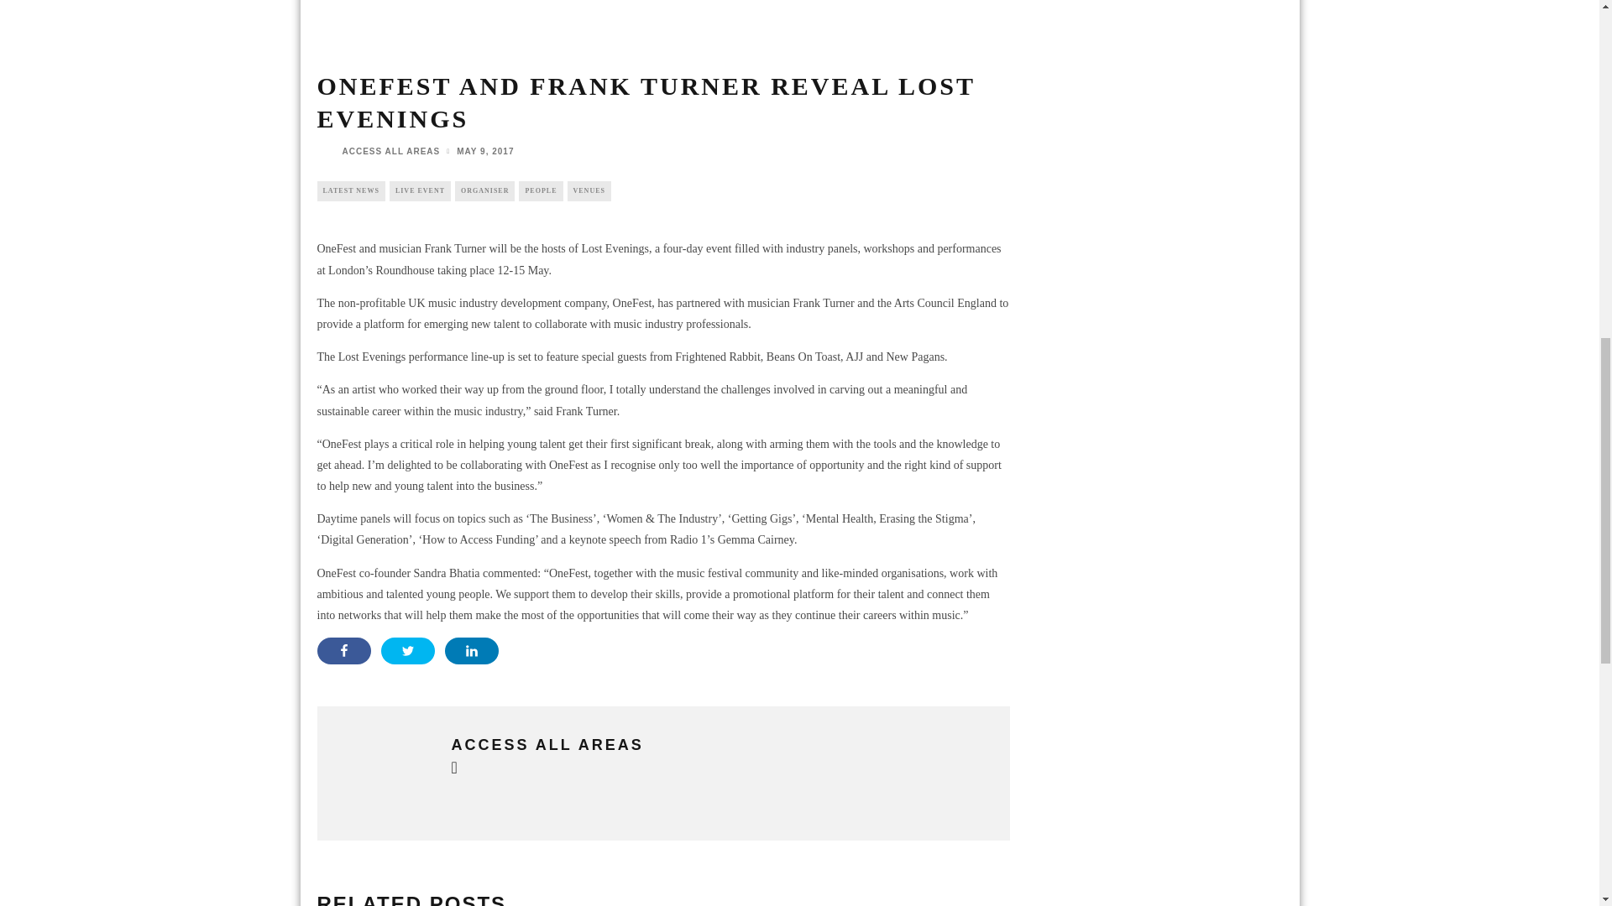 The width and height of the screenshot is (1612, 906). Describe the element at coordinates (408, 651) in the screenshot. I see `Share on Twitter` at that location.